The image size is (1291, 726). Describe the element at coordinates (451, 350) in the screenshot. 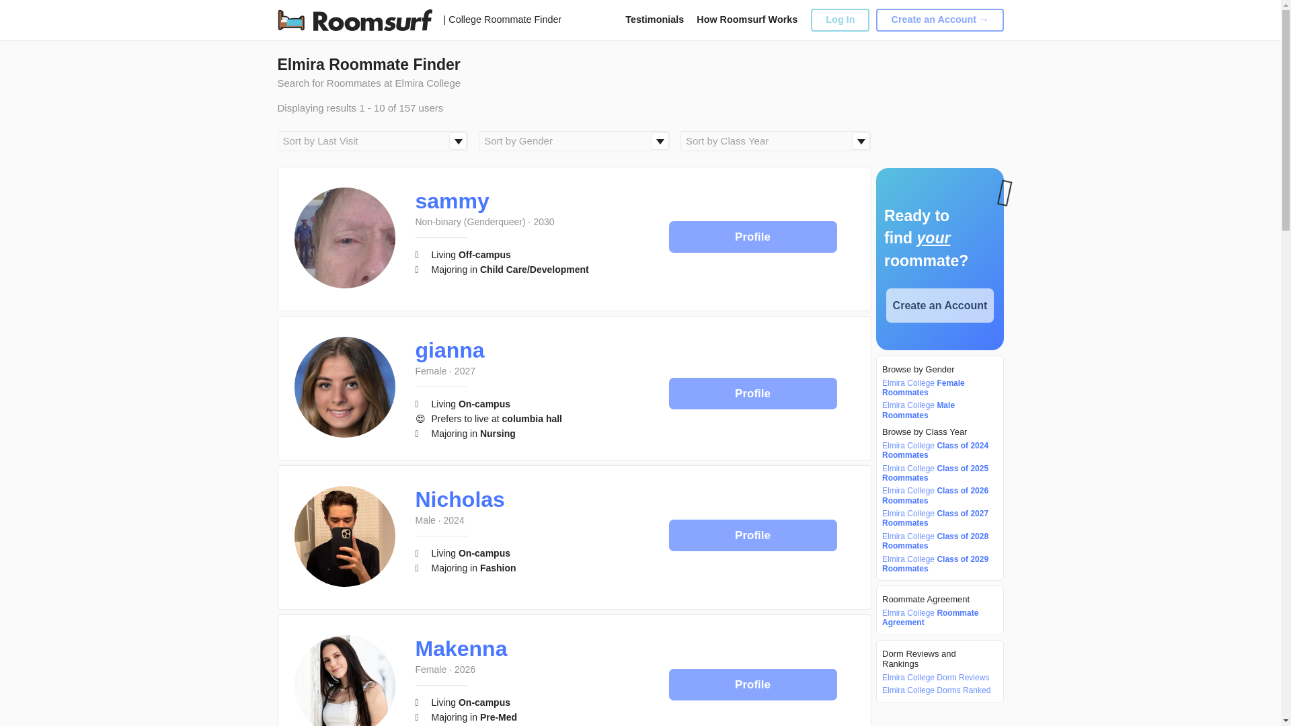

I see `gianna` at that location.